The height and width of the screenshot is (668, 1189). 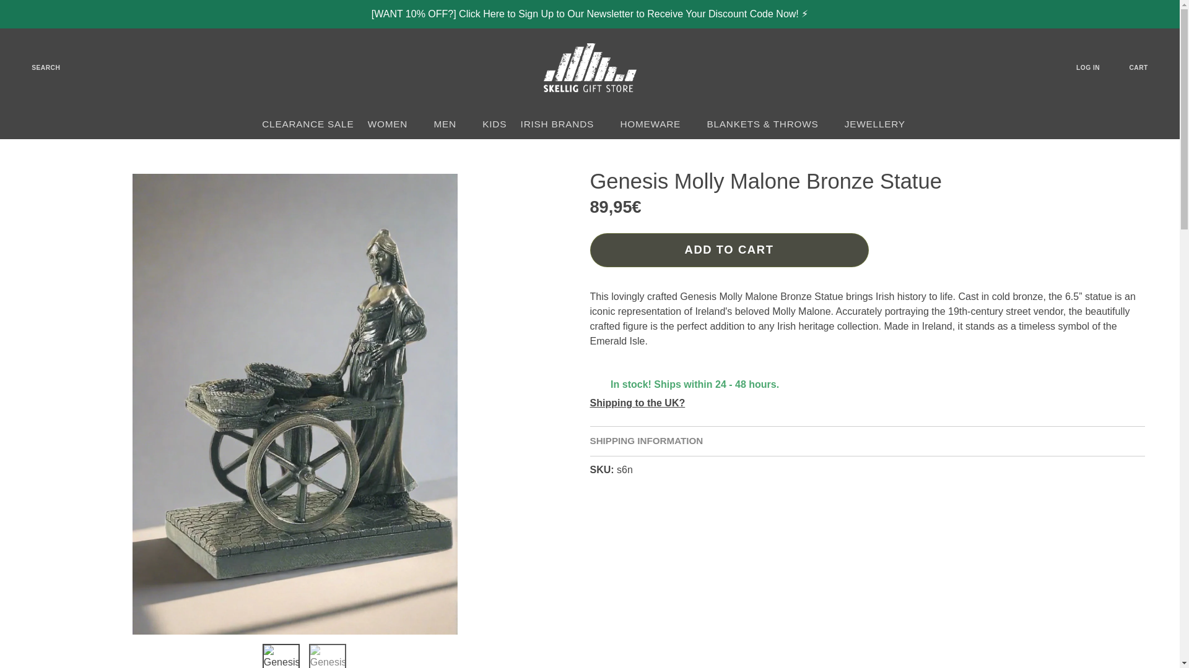 I want to click on IRISH BRANDS, so click(x=564, y=124).